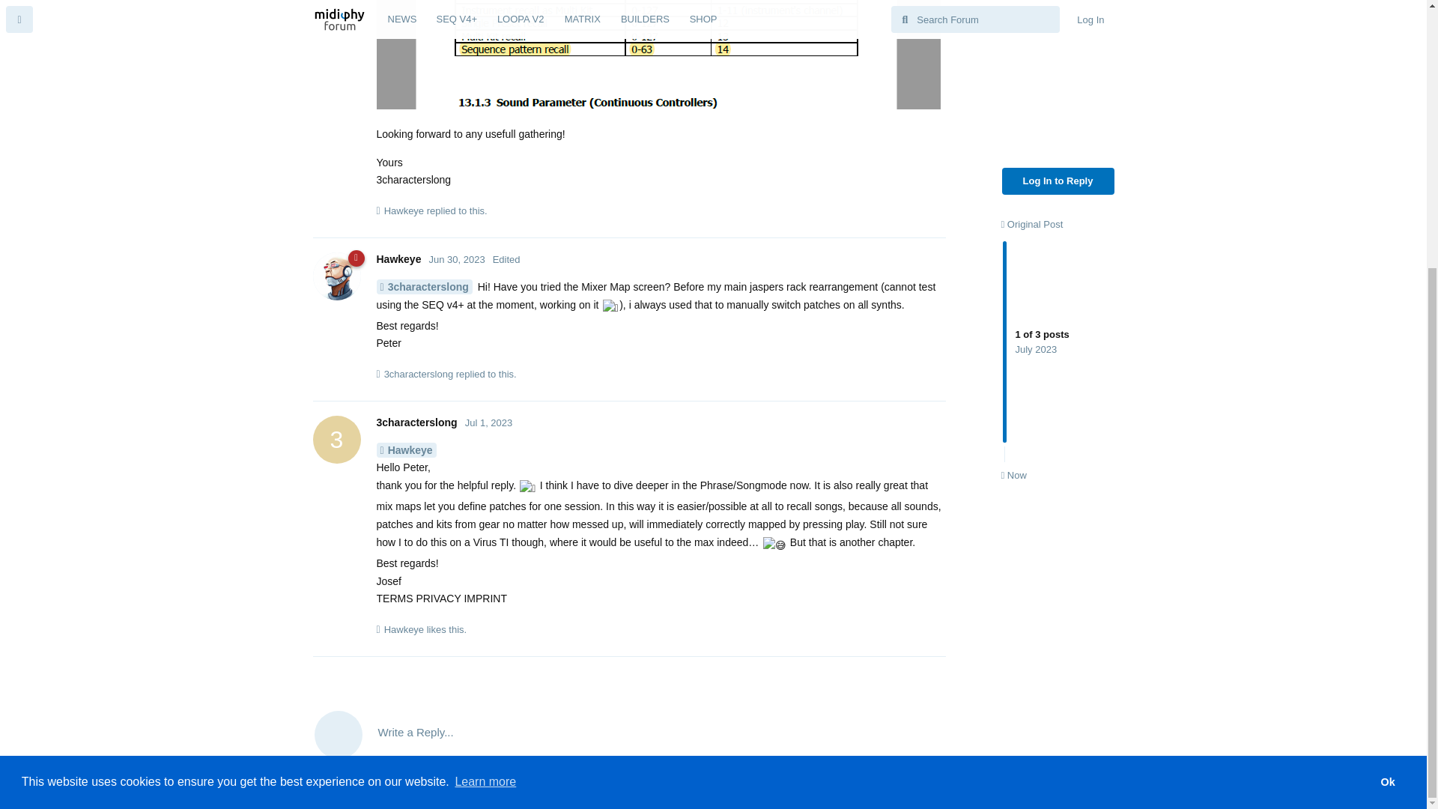 The width and height of the screenshot is (1438, 809). I want to click on 3characterslong, so click(419, 375).